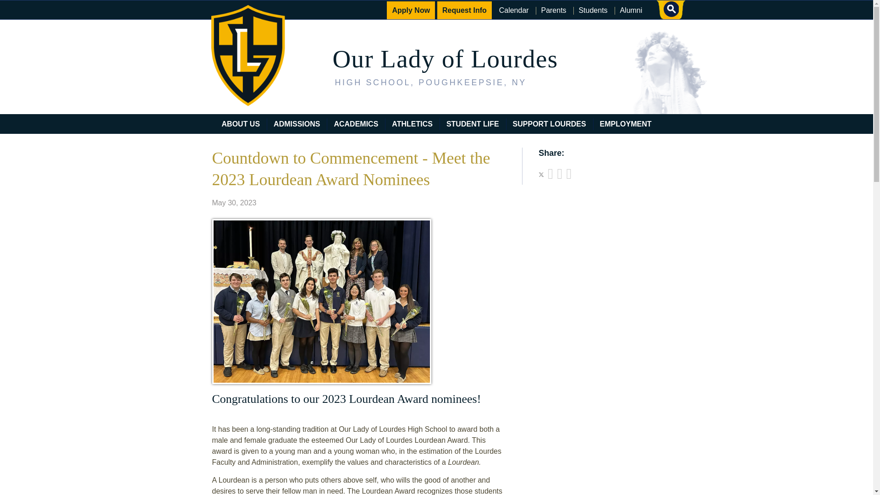  What do you see at coordinates (411, 10) in the screenshot?
I see `Apply Now` at bounding box center [411, 10].